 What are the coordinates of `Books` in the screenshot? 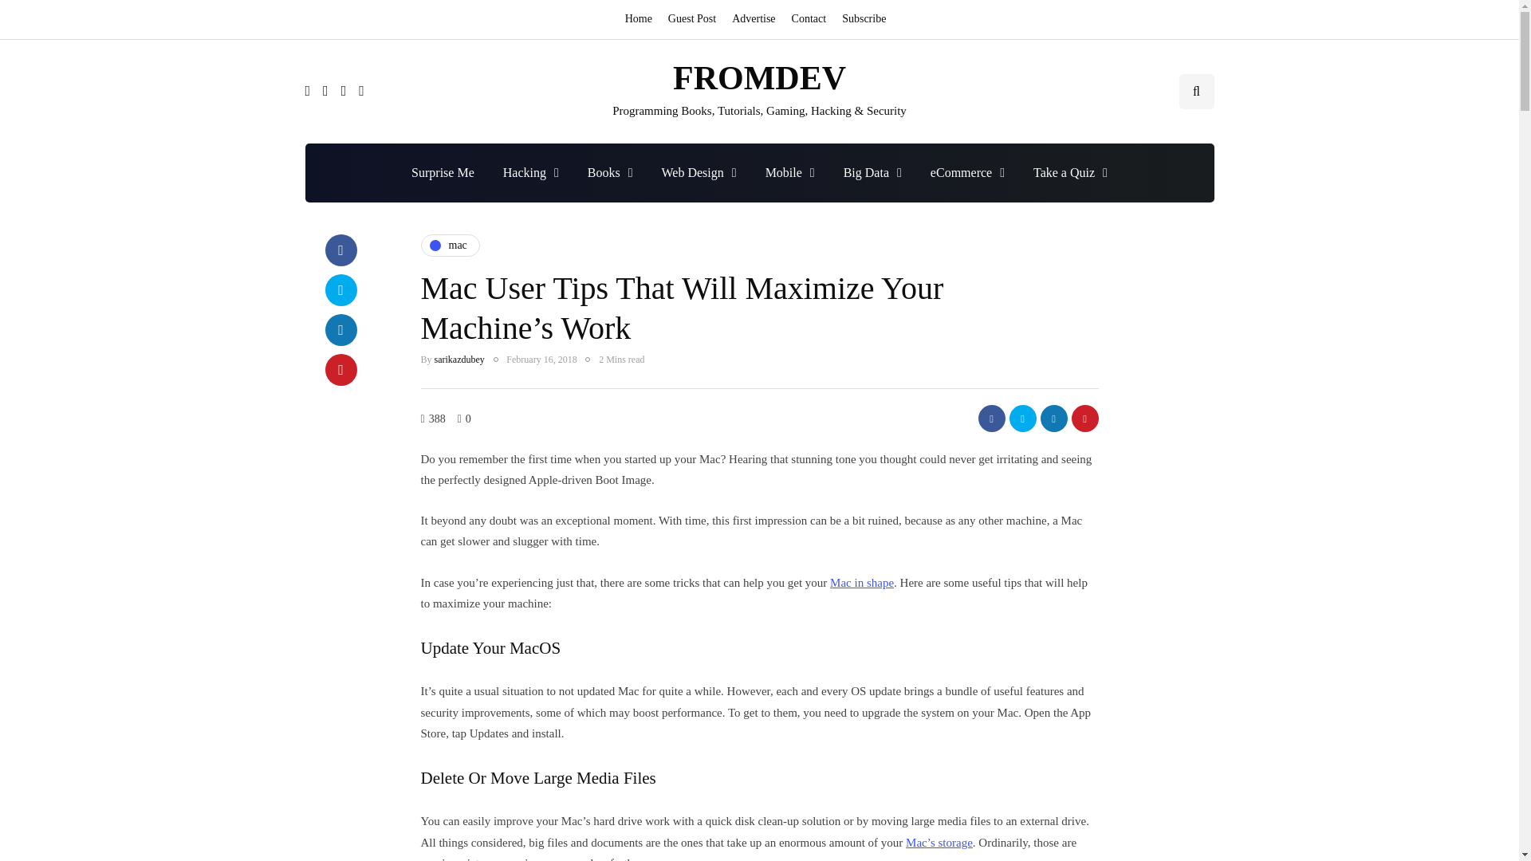 It's located at (610, 172).